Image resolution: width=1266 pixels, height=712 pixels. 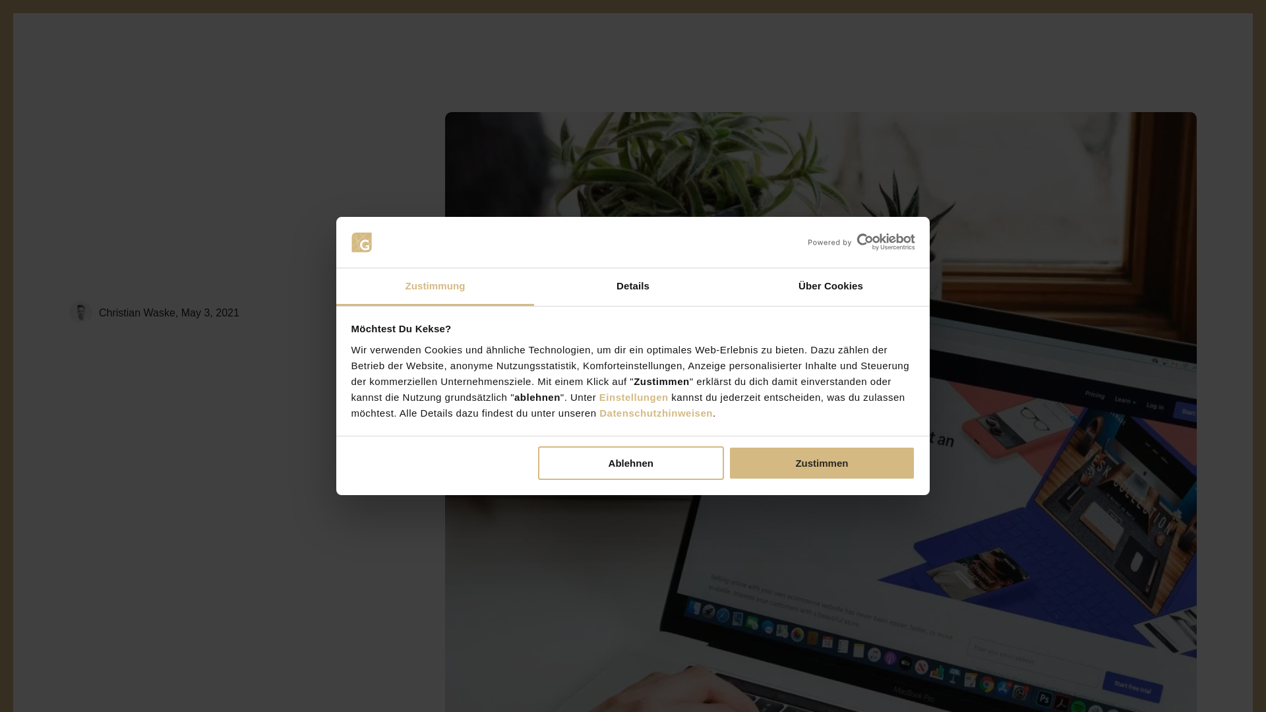 I want to click on Einstellungen, so click(x=633, y=397).